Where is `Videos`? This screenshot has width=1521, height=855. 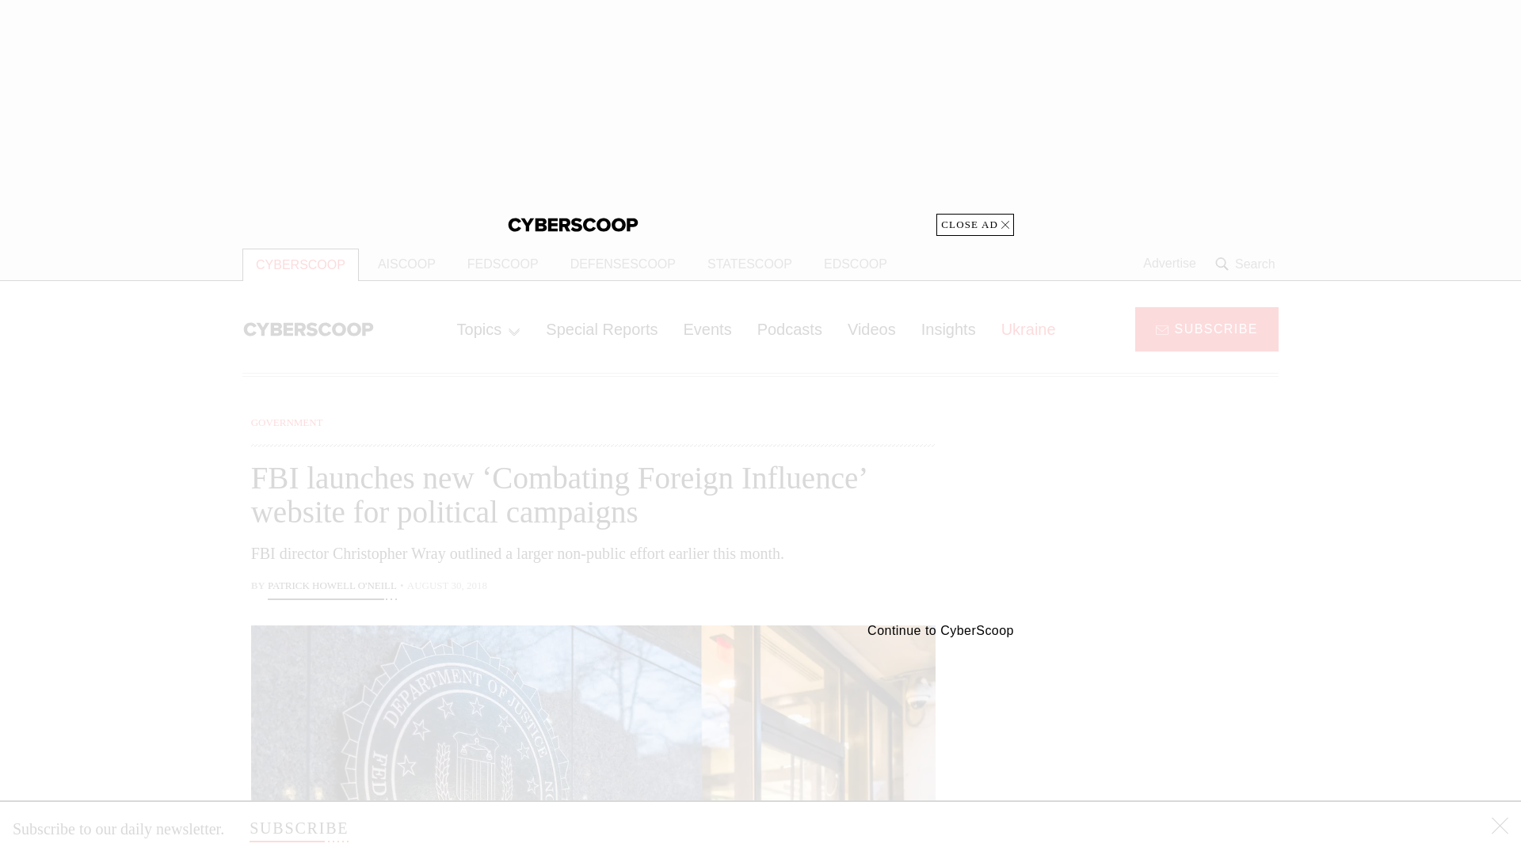 Videos is located at coordinates (871, 329).